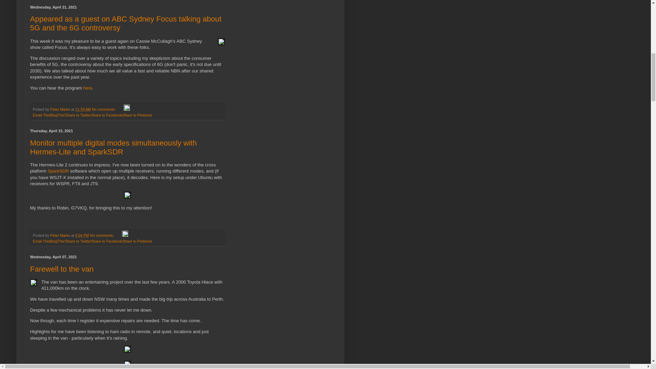 Image resolution: width=656 pixels, height=369 pixels. What do you see at coordinates (57, 115) in the screenshot?
I see `BlogThis!` at bounding box center [57, 115].